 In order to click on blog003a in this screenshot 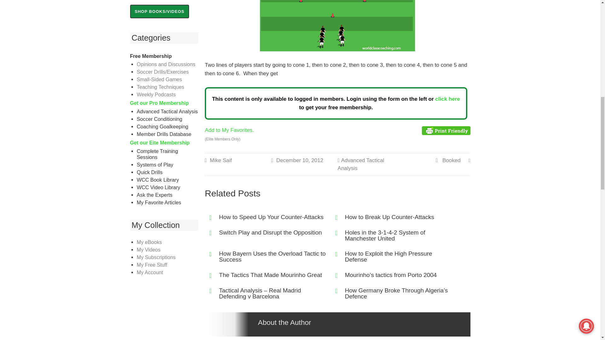, I will do `click(337, 26)`.